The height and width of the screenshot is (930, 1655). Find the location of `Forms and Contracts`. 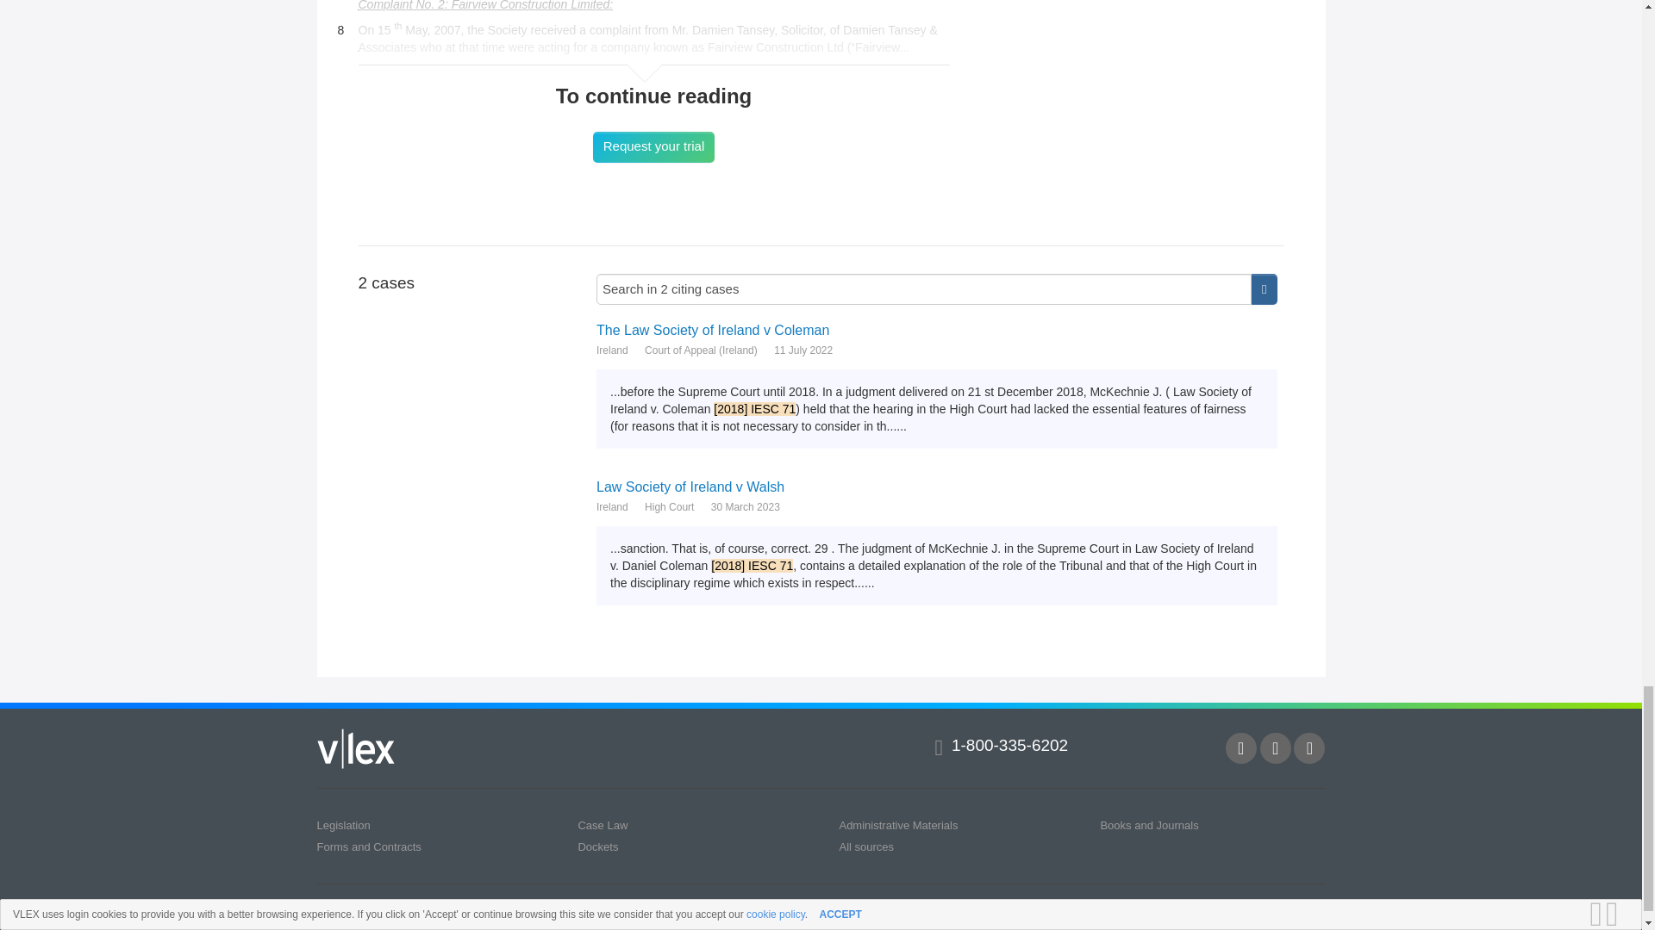

Forms and Contracts is located at coordinates (369, 847).